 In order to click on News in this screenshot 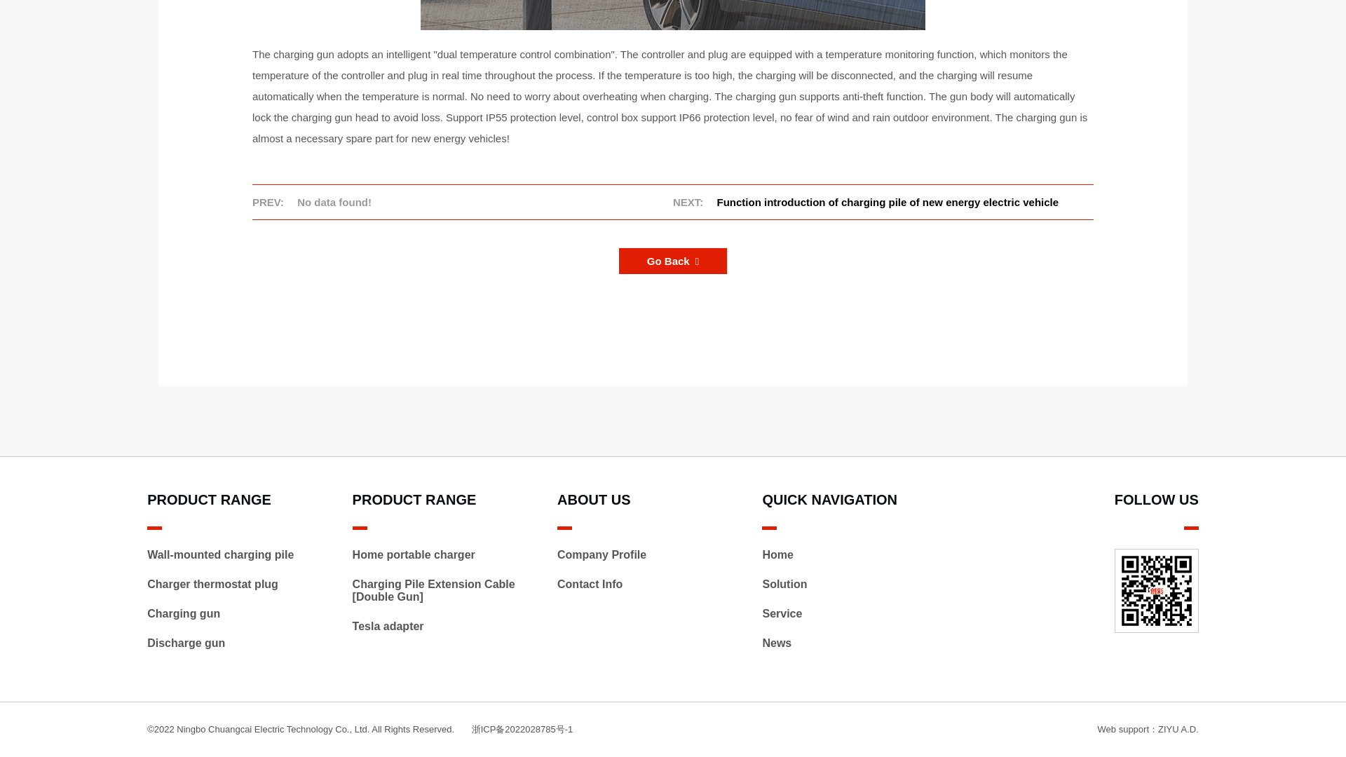, I will do `click(776, 643)`.